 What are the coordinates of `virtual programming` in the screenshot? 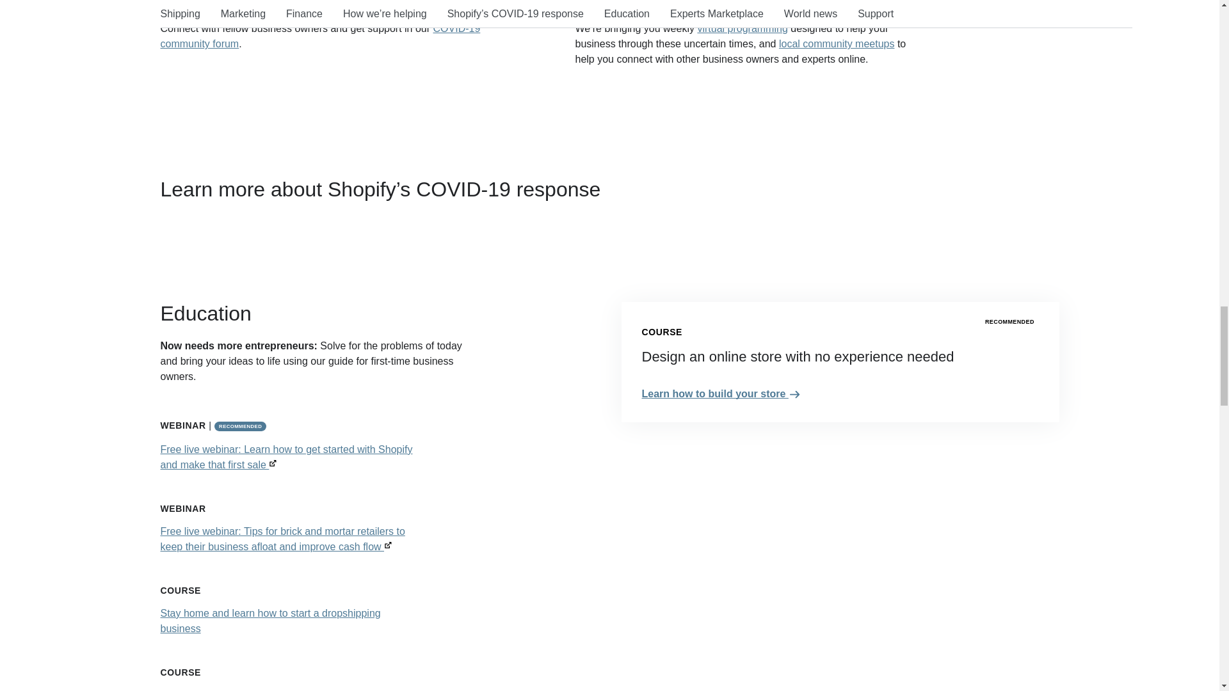 It's located at (742, 28).